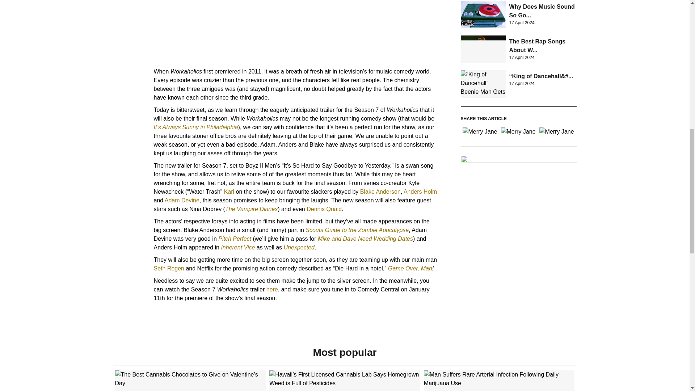 The height and width of the screenshot is (391, 695). Describe the element at coordinates (542, 11) in the screenshot. I see `Why Does Music Sound So Go...` at that location.